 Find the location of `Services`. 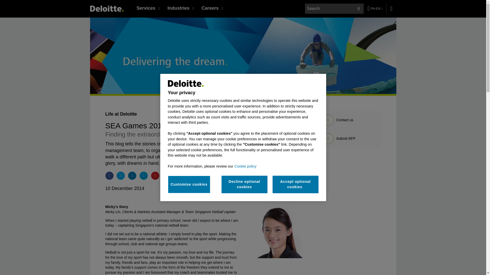

Services is located at coordinates (148, 8).